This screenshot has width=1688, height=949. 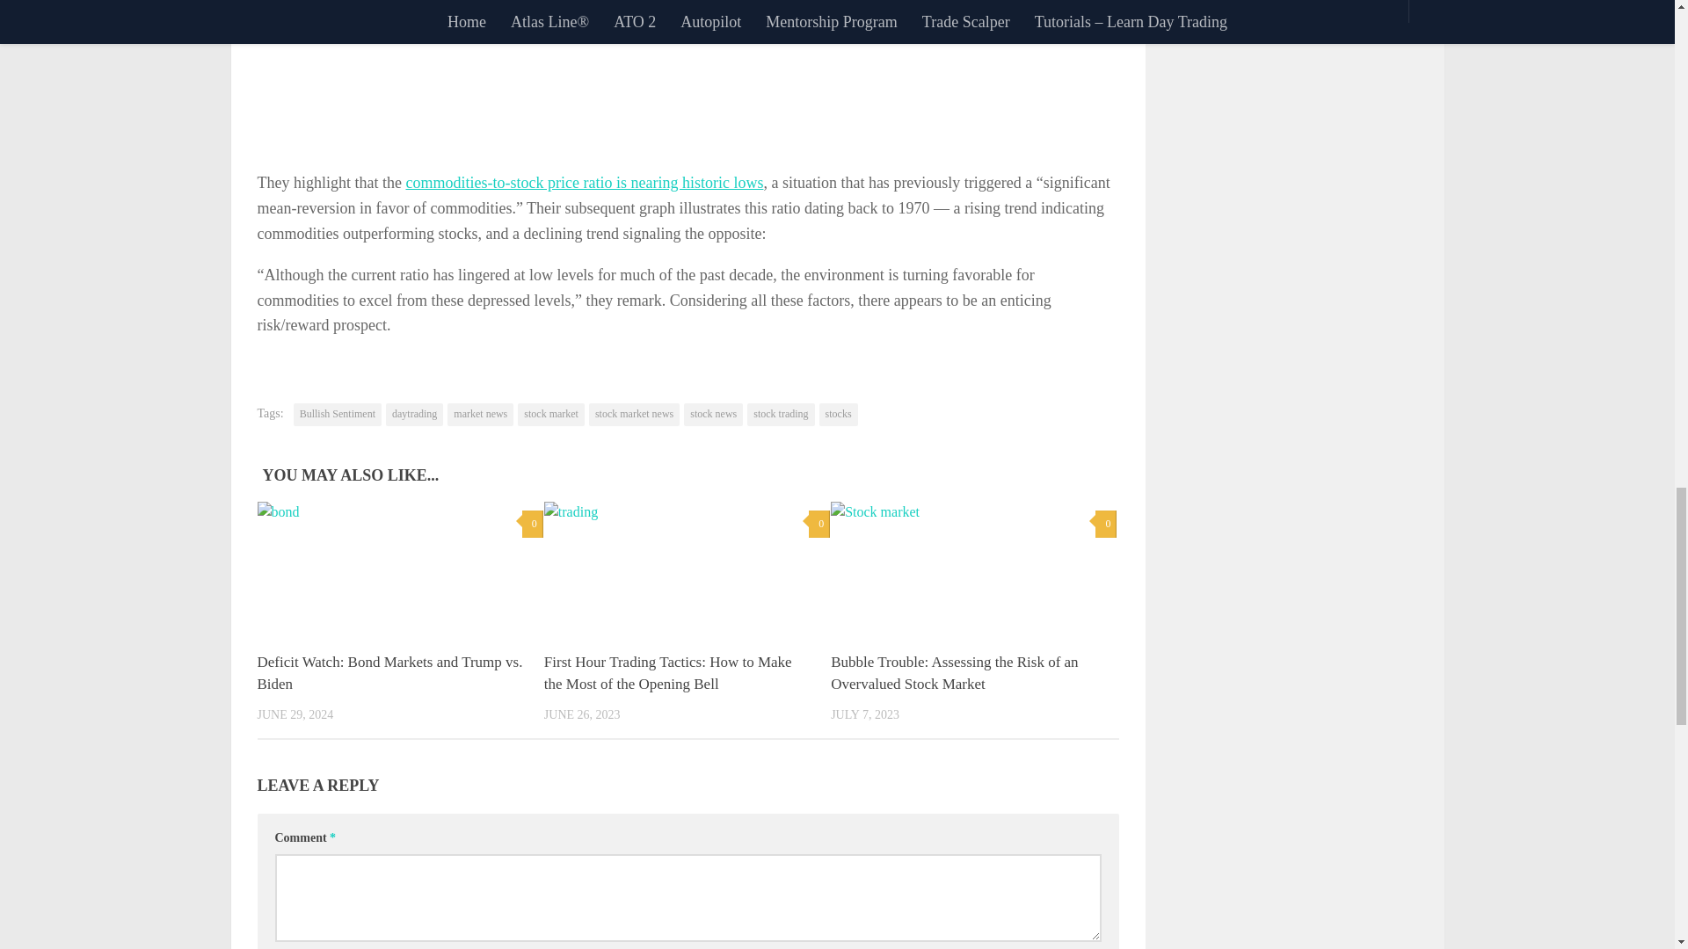 What do you see at coordinates (414, 415) in the screenshot?
I see `daytrading` at bounding box center [414, 415].